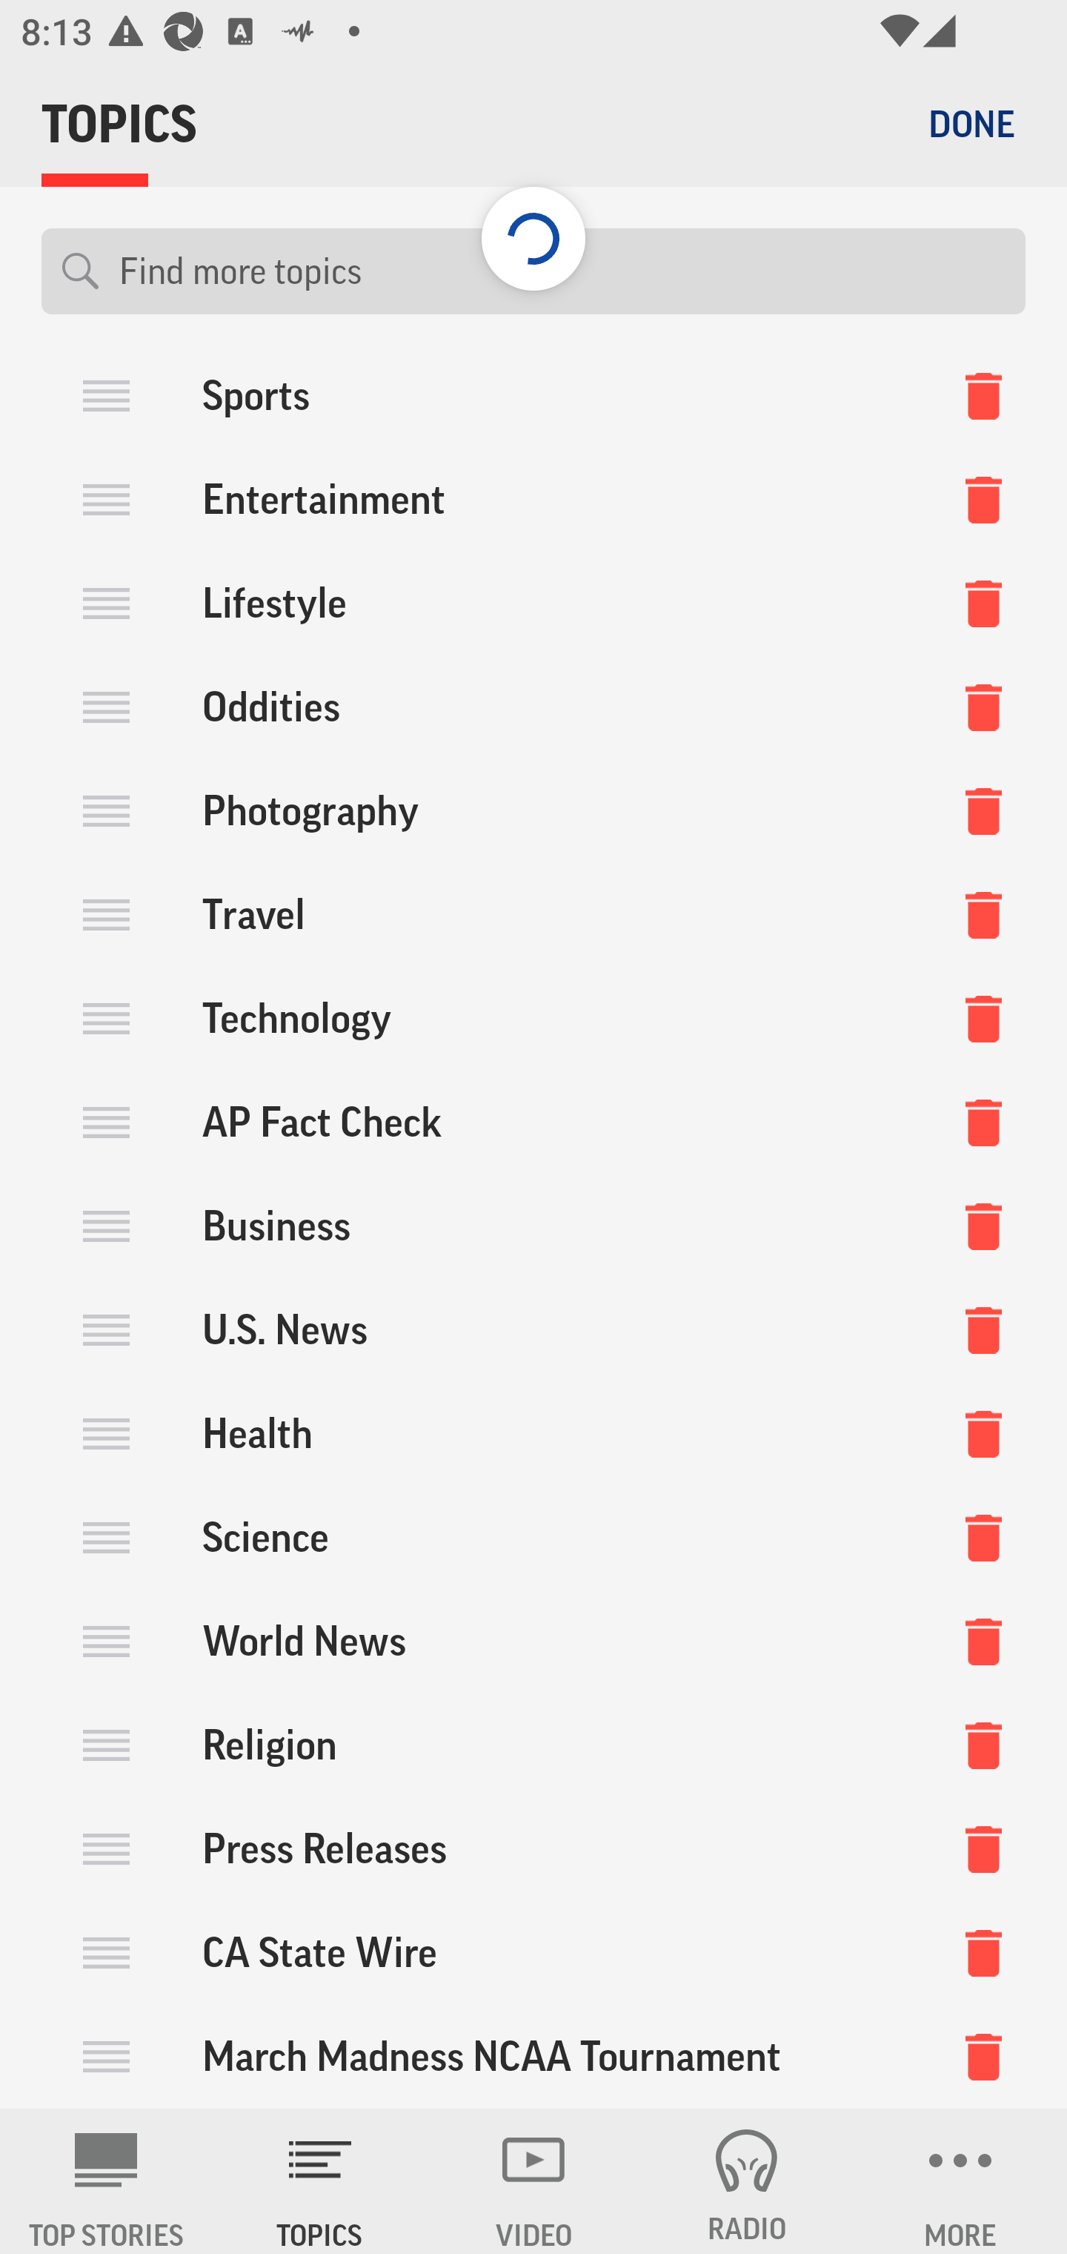 Image resolution: width=1067 pixels, height=2254 pixels. I want to click on Sports, so click(533, 402).